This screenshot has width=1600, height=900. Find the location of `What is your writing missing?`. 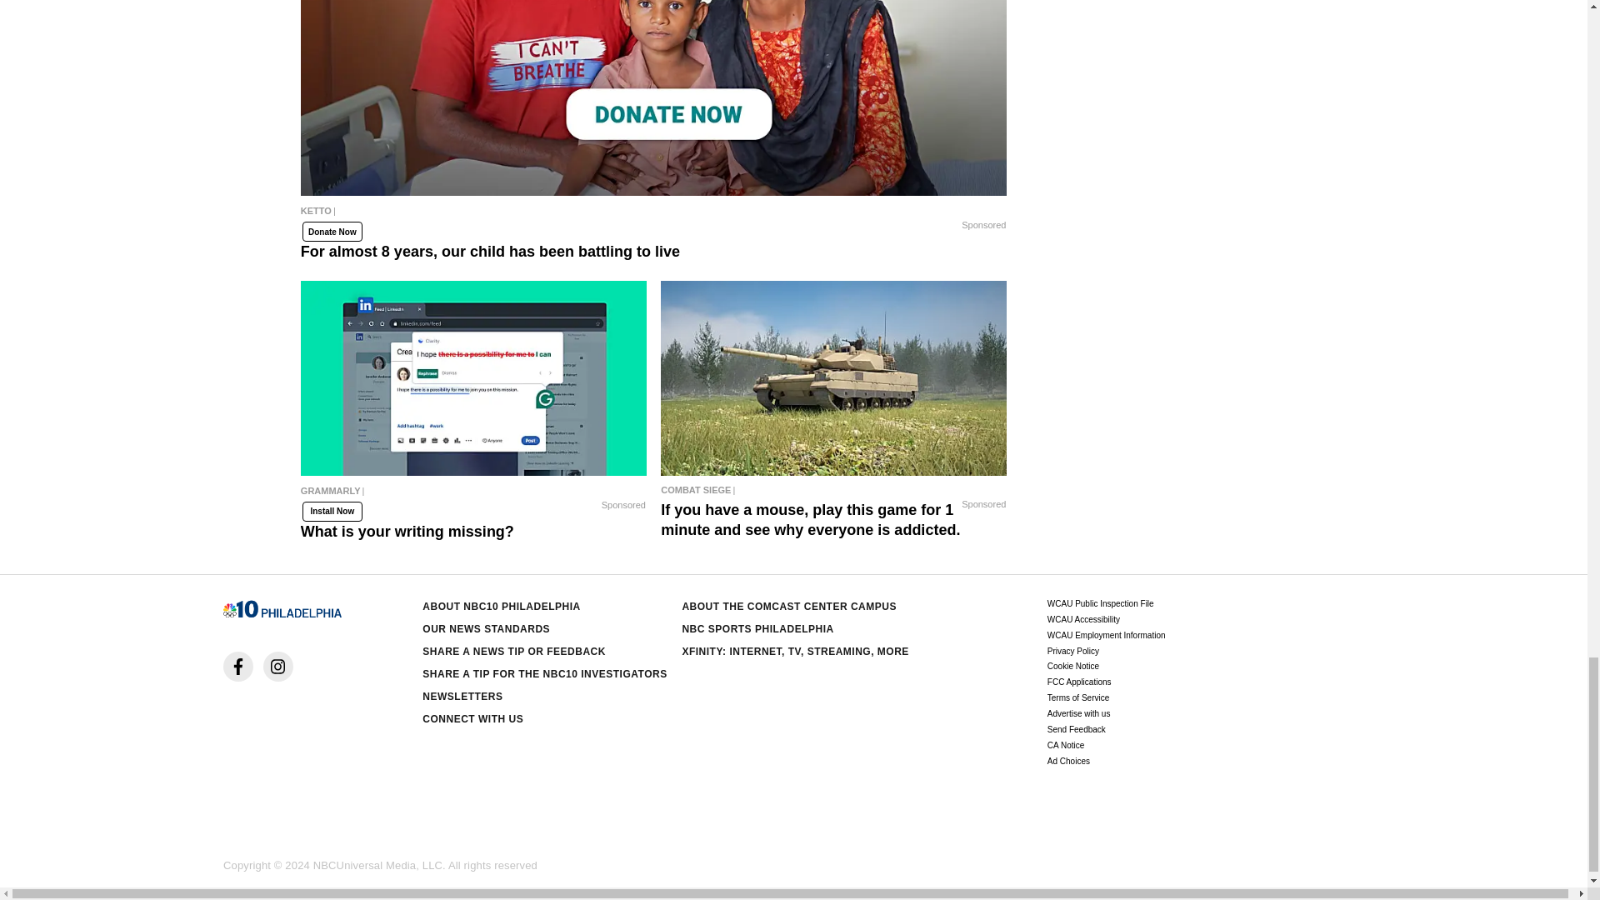

What is your writing missing? is located at coordinates (473, 495).